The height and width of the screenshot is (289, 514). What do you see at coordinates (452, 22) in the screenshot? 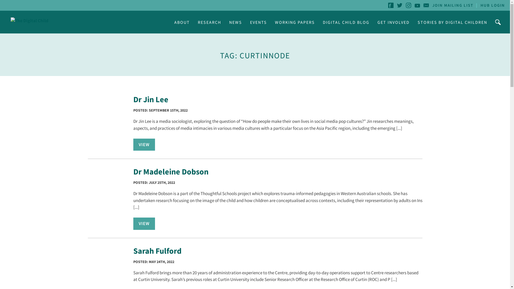
I see `STORIES BY DIGITAL CHILDREN` at bounding box center [452, 22].